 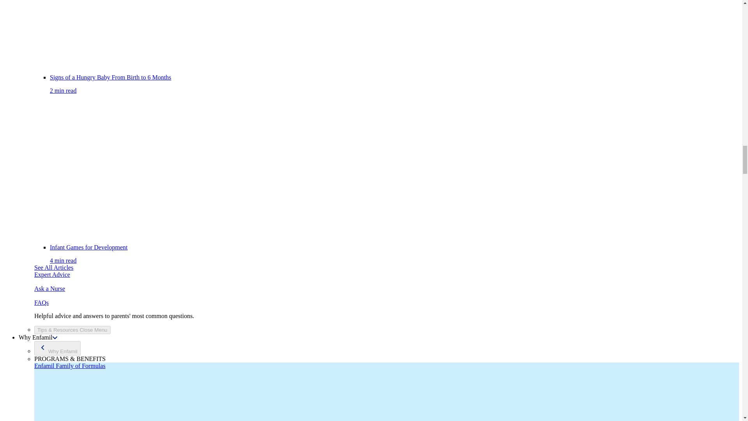 What do you see at coordinates (43, 348) in the screenshot?
I see `Created with Lunacy` at bounding box center [43, 348].